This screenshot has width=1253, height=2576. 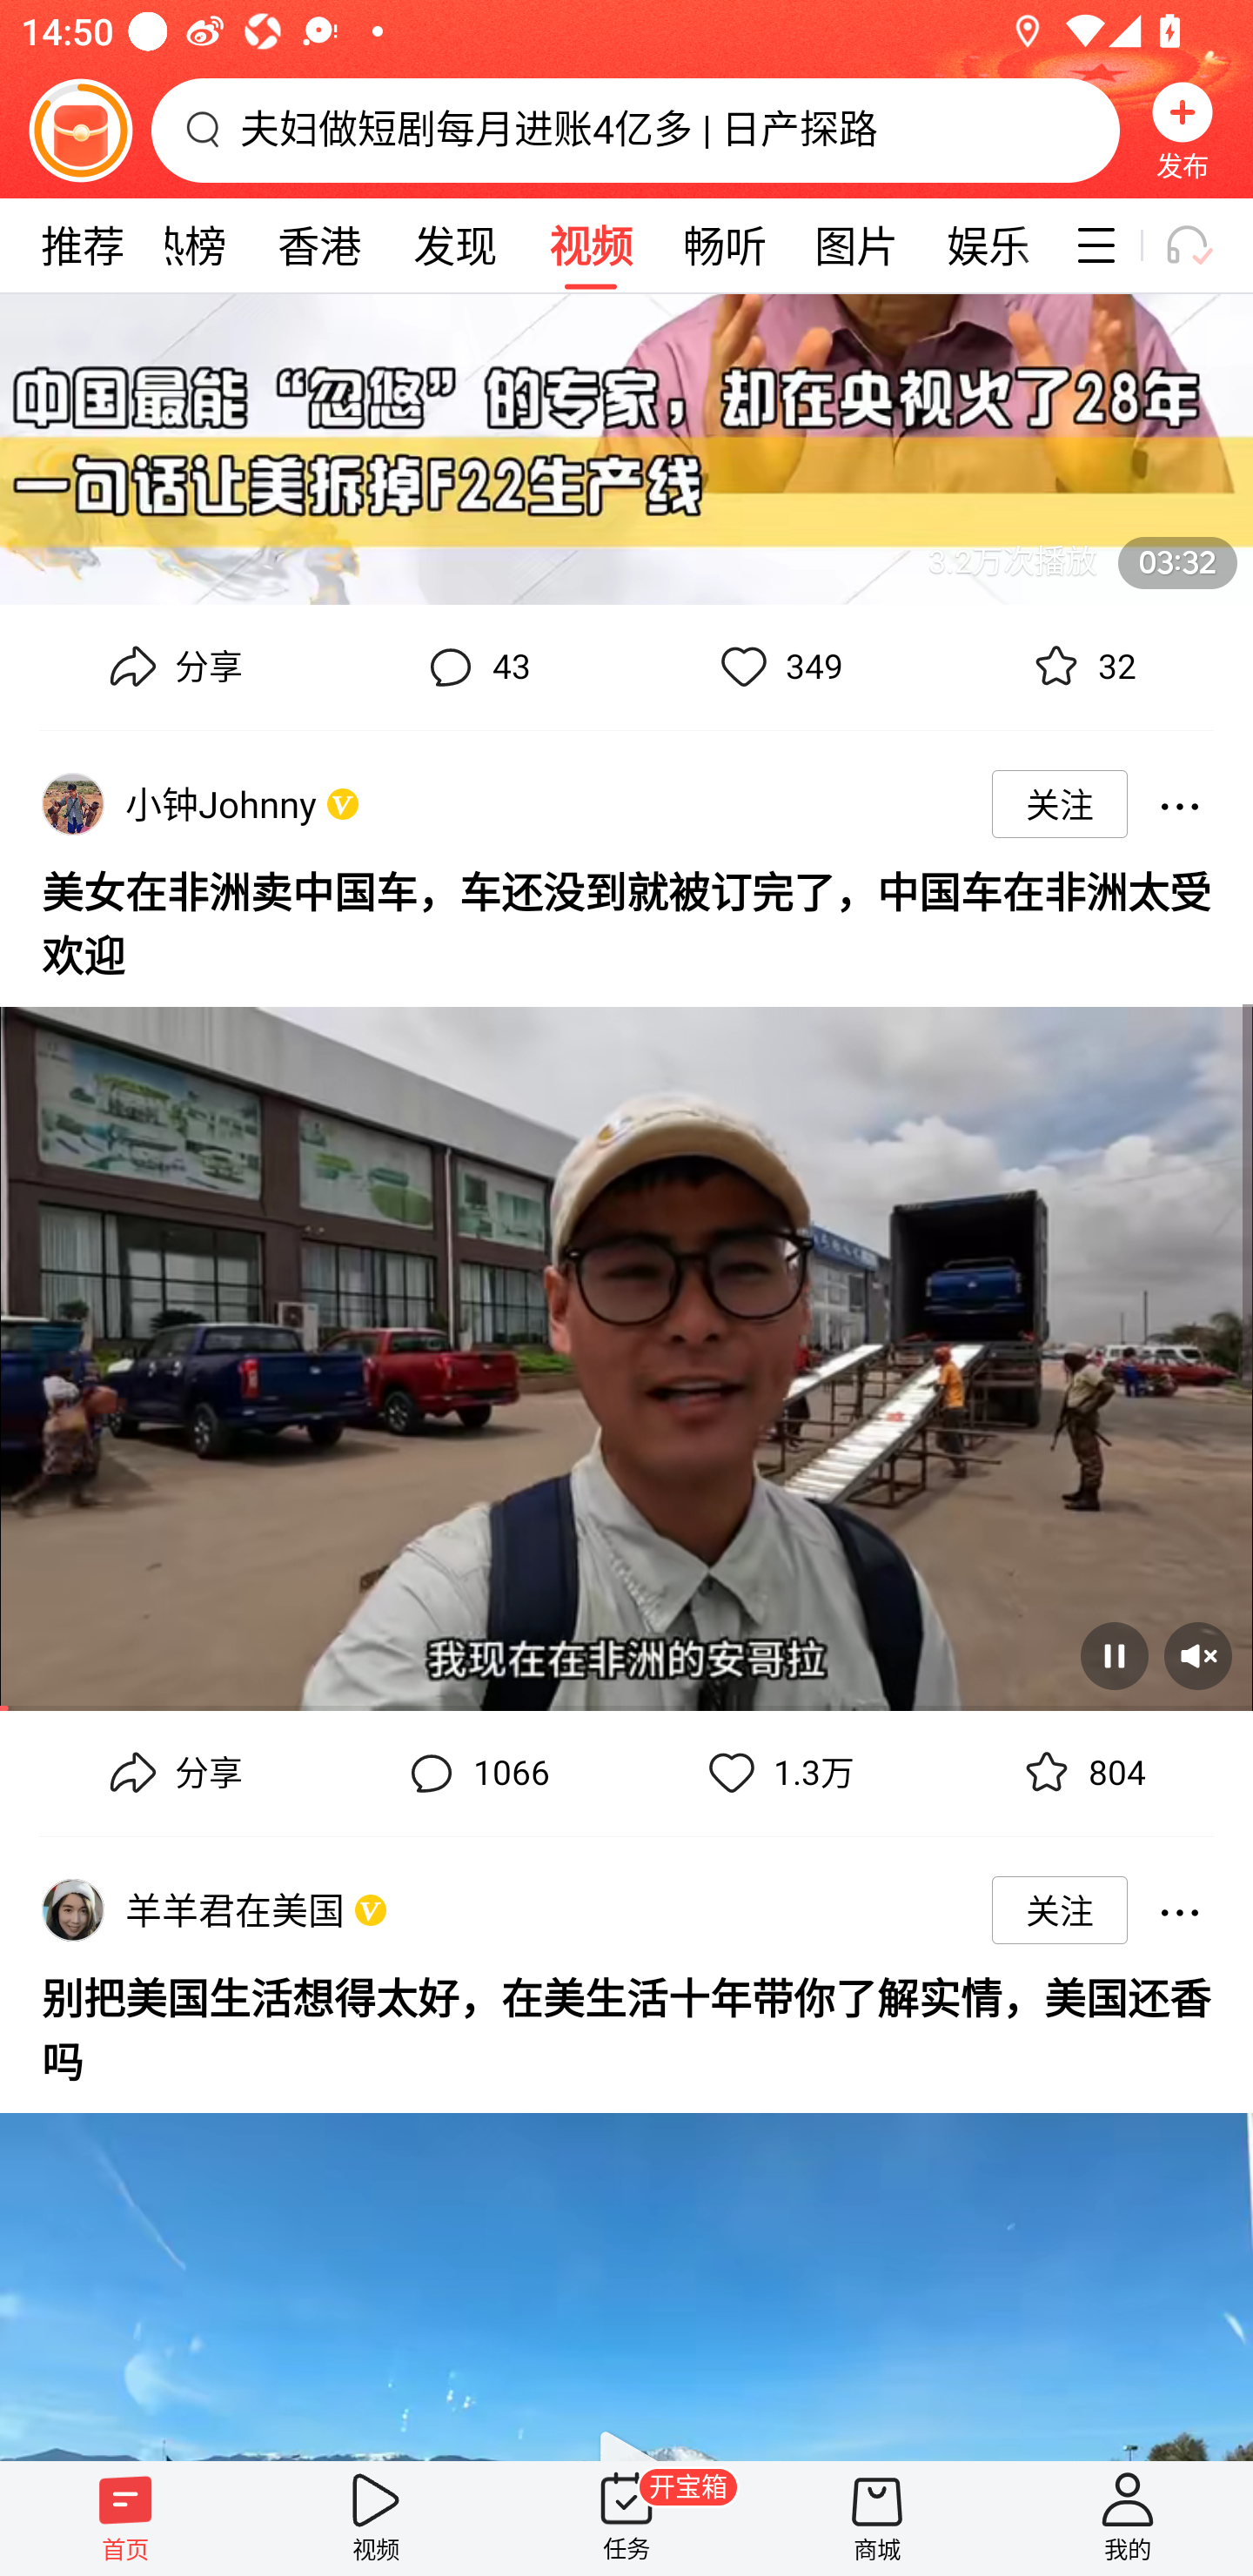 I want to click on 娱乐, so click(x=988, y=245).